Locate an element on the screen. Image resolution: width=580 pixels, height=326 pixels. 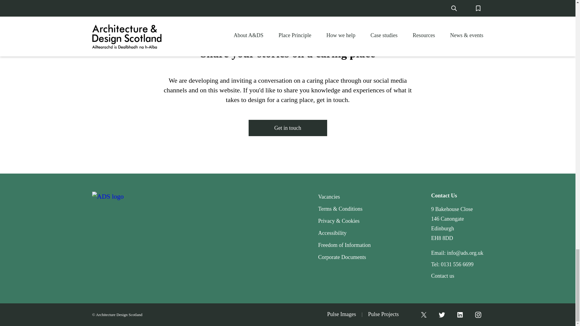
Pulse Projects is located at coordinates (383, 315).